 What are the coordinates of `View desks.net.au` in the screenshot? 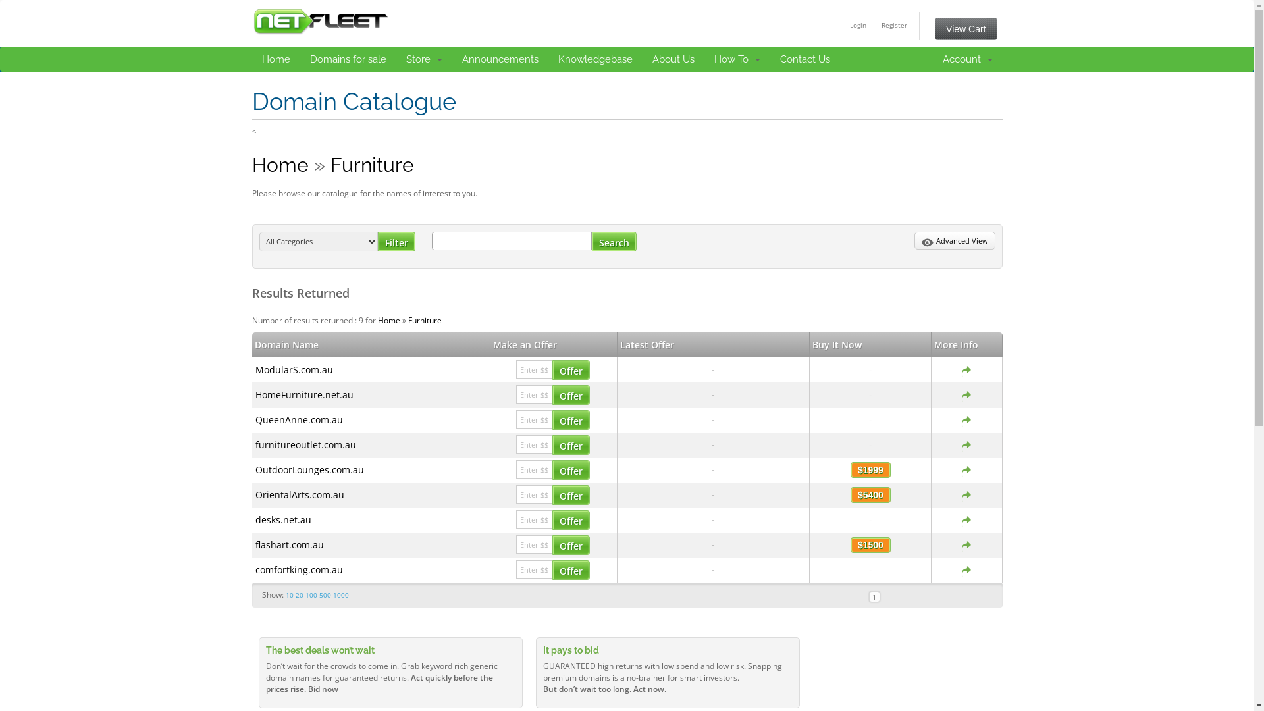 It's located at (966, 520).